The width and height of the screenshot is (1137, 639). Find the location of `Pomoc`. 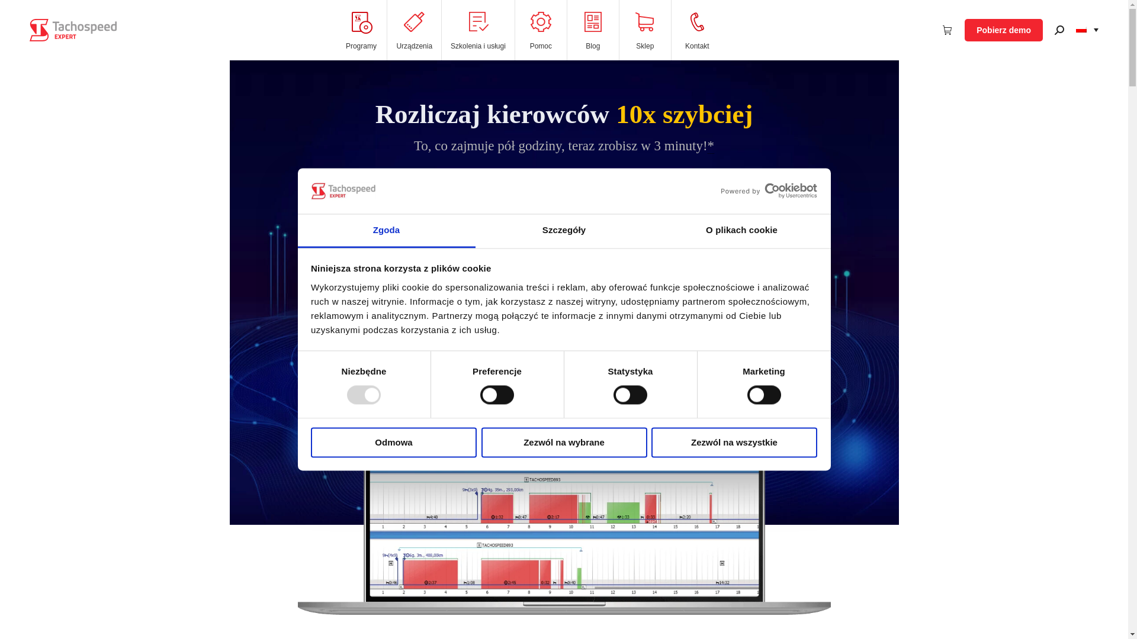

Pomoc is located at coordinates (541, 30).